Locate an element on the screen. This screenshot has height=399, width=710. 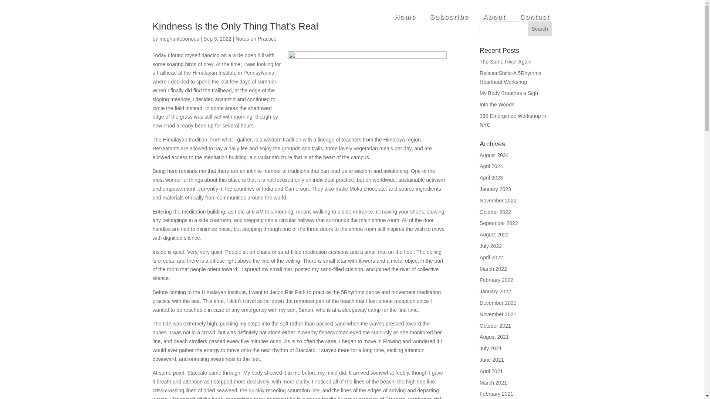
Search is located at coordinates (540, 29).